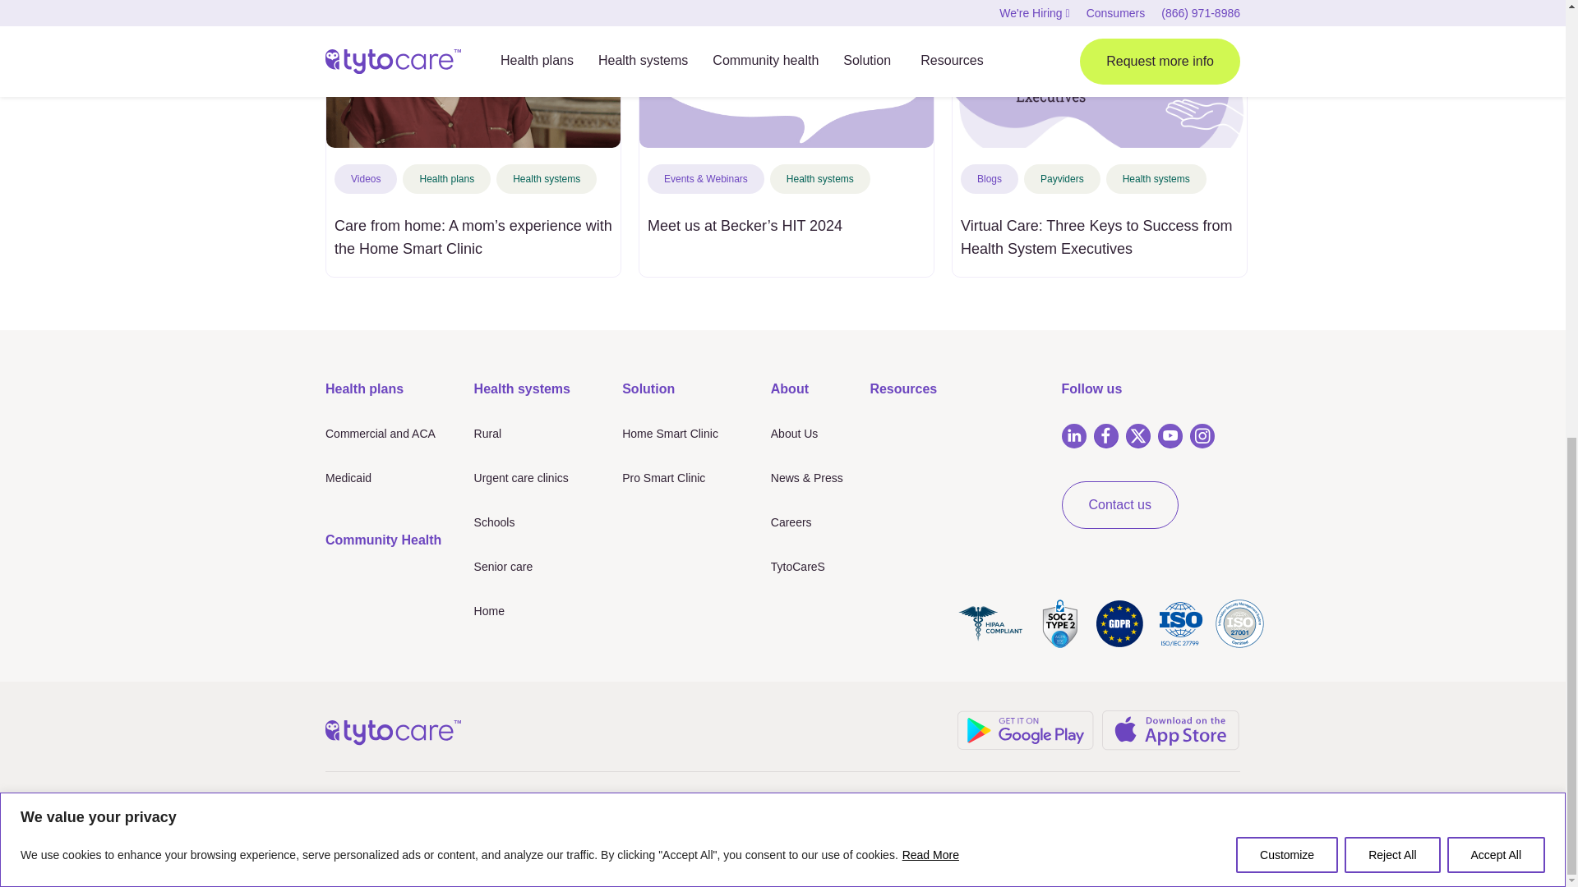 The height and width of the screenshot is (887, 1578). I want to click on Customize, so click(1287, 3).